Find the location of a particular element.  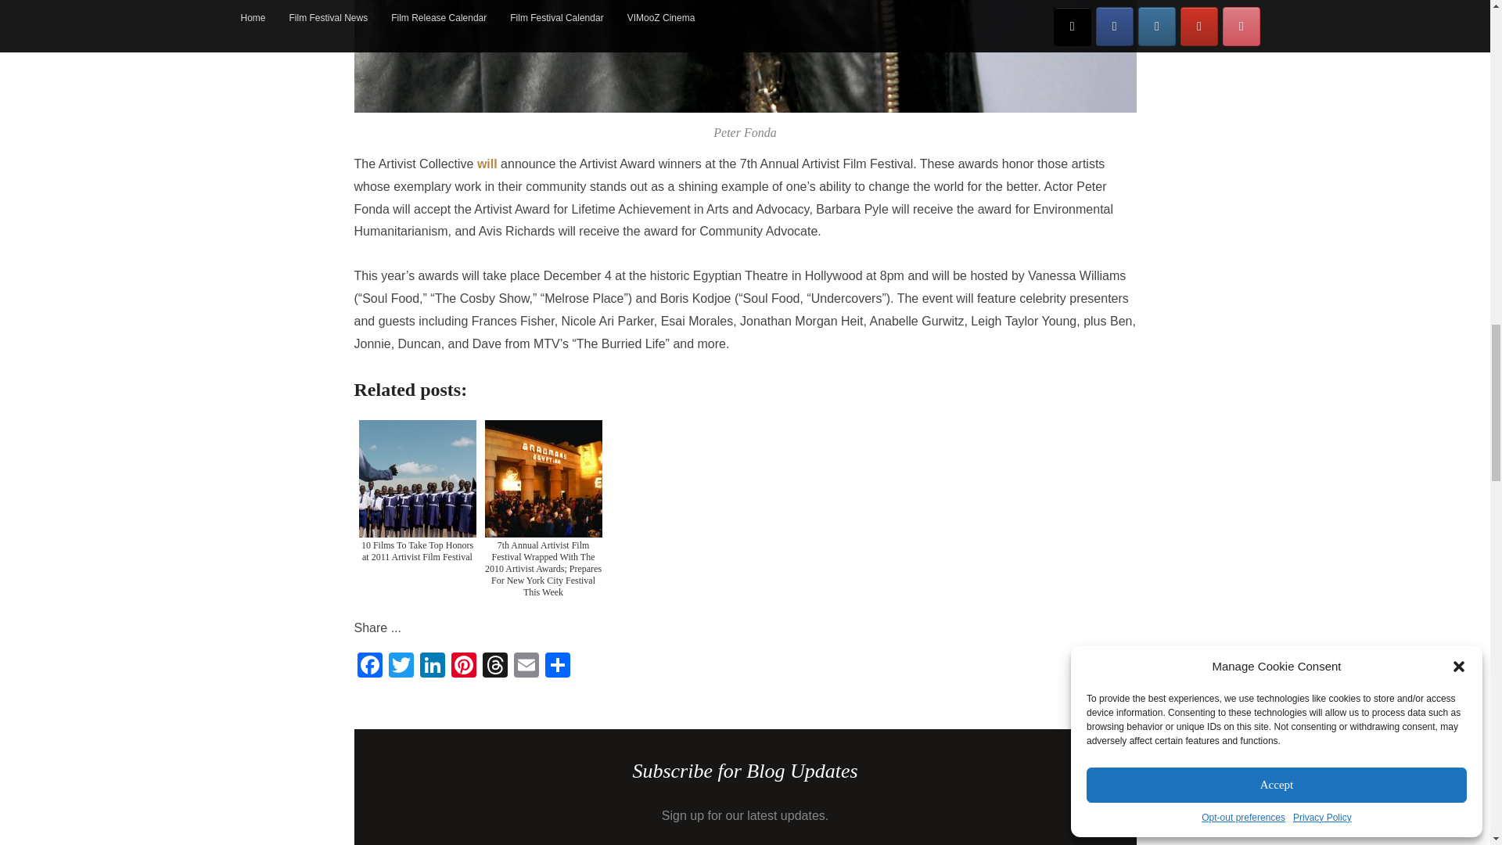

Pinterest is located at coordinates (463, 667).